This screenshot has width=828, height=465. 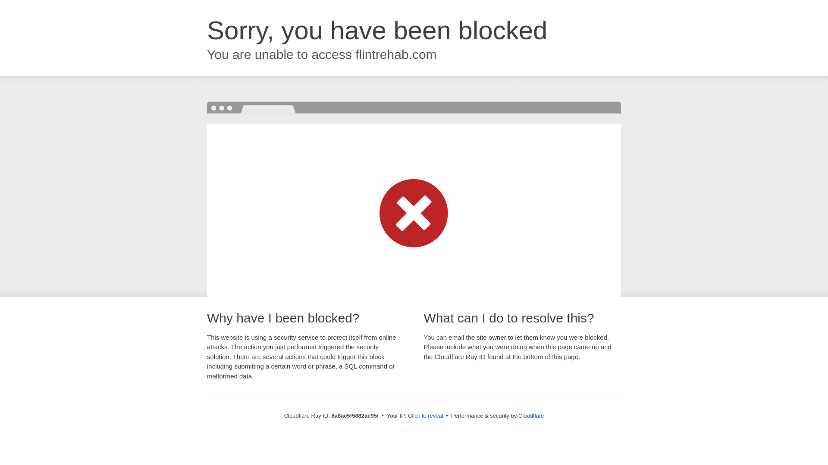 I want to click on Click to reveal, so click(x=425, y=416).